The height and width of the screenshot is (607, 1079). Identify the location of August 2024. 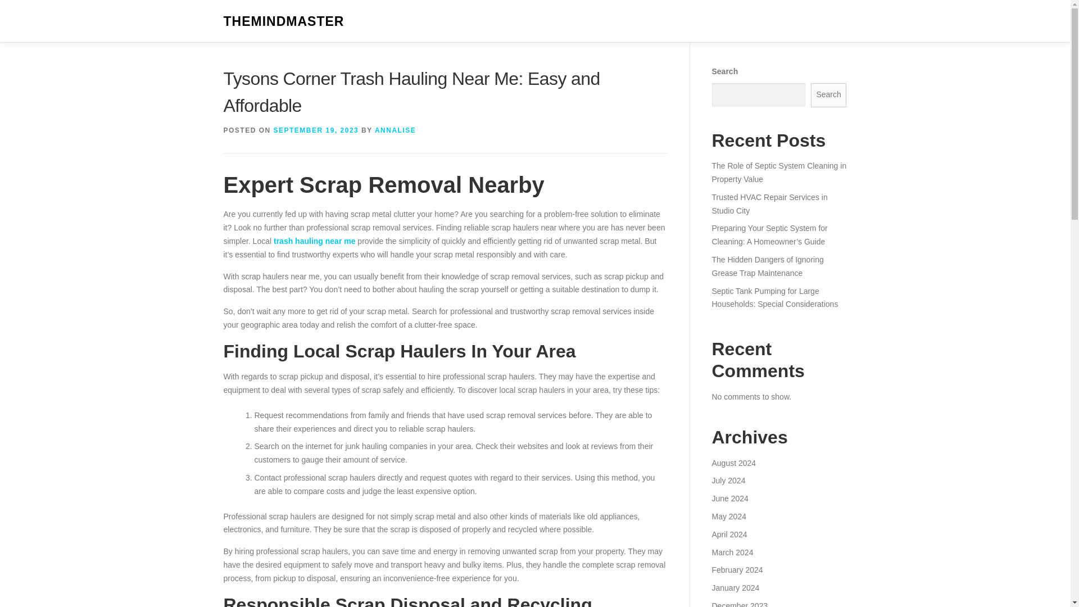
(733, 463).